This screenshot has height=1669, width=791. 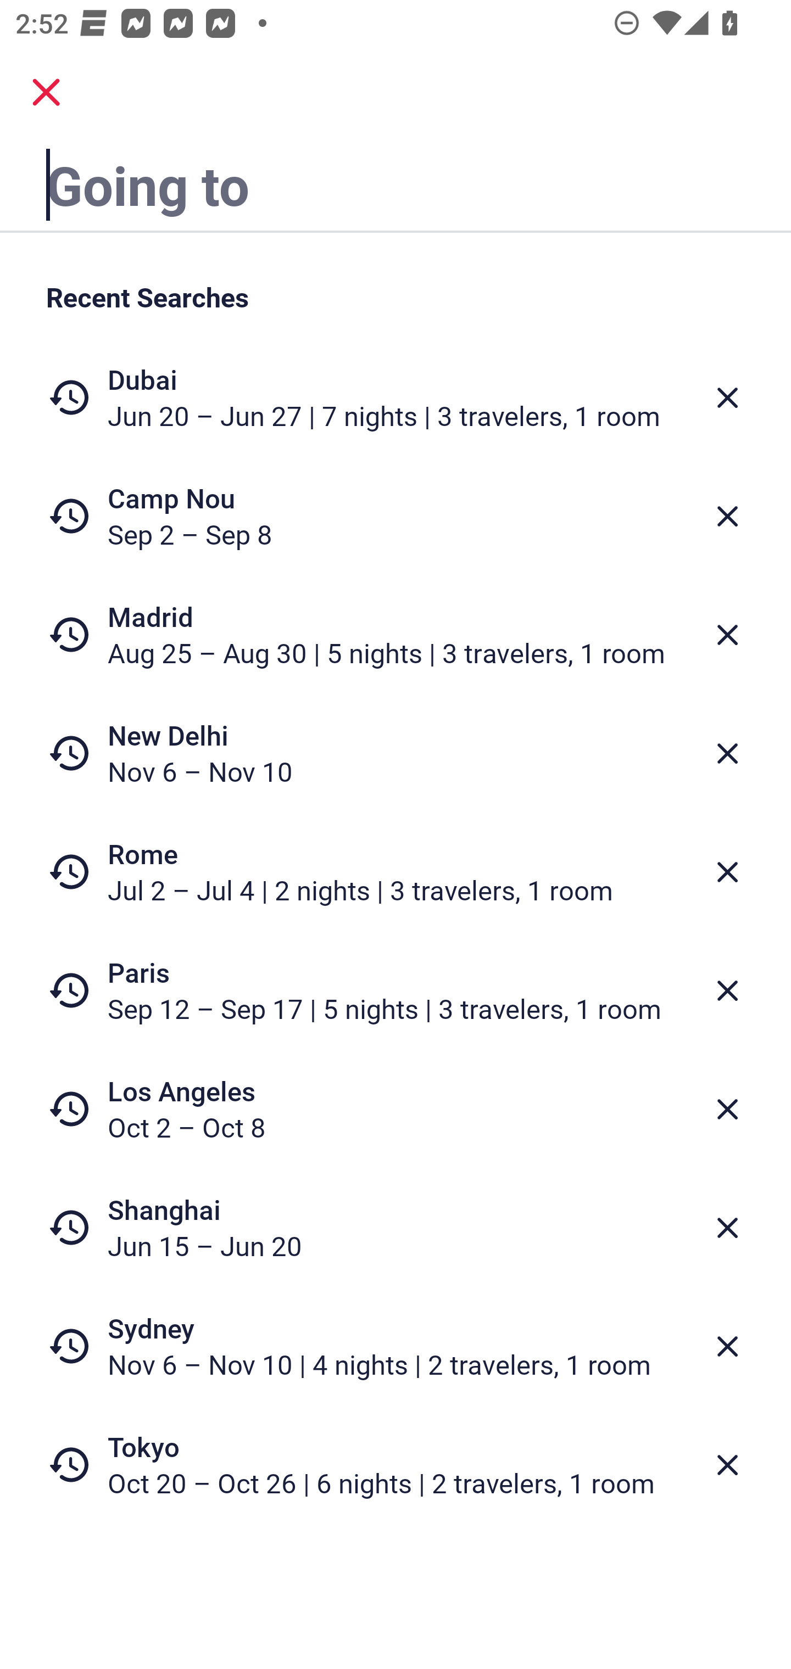 I want to click on Delete from recent searches, so click(x=727, y=872).